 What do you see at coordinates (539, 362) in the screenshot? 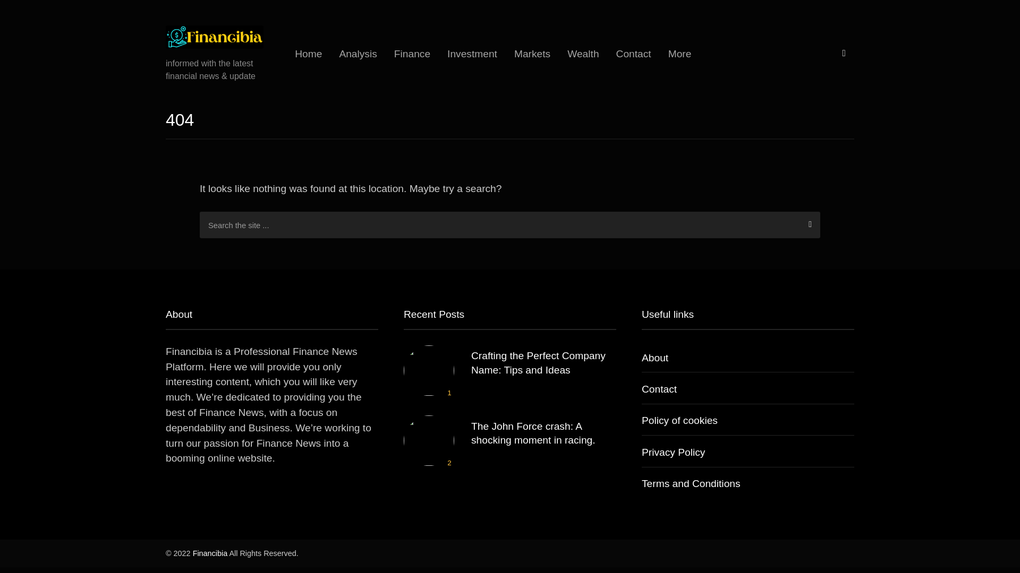
I see `Crafting the Perfect Company Name: Tips and Ideas` at bounding box center [539, 362].